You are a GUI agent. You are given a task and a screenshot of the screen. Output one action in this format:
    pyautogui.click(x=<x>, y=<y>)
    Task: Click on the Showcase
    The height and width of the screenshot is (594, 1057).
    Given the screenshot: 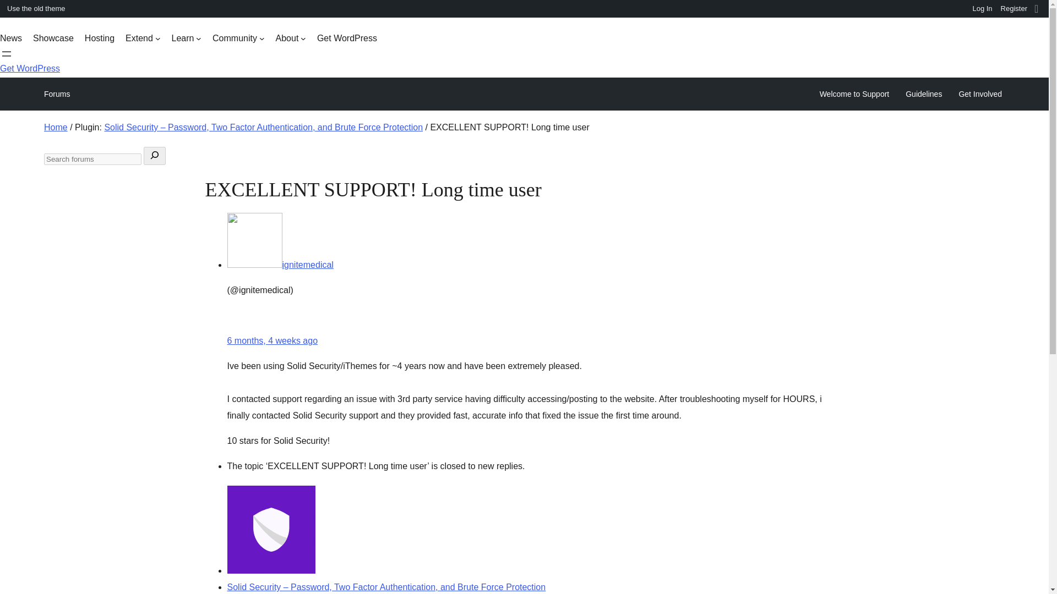 What is the action you would take?
    pyautogui.click(x=53, y=38)
    